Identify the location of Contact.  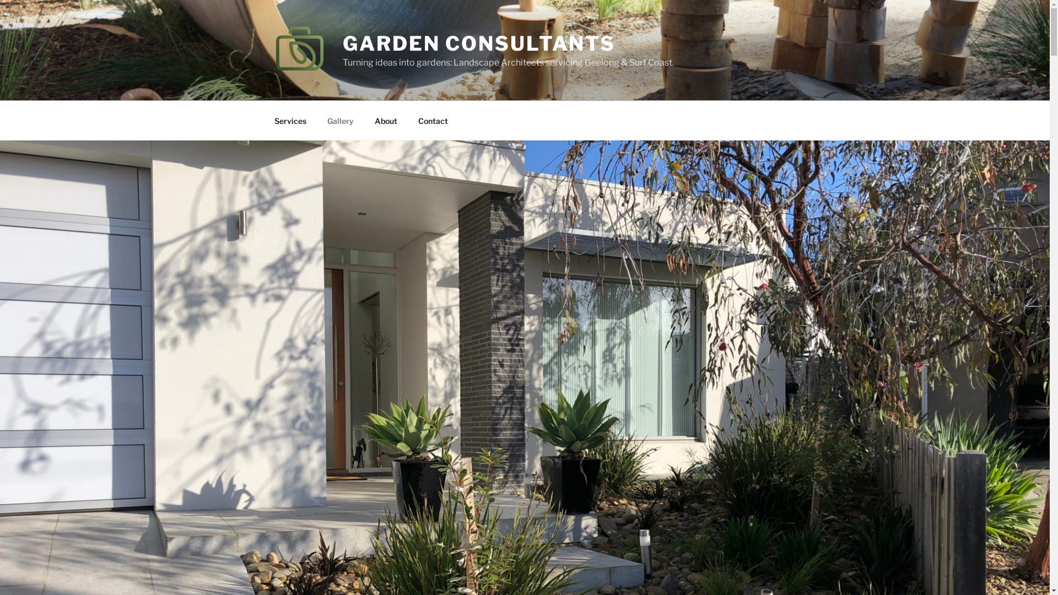
(433, 120).